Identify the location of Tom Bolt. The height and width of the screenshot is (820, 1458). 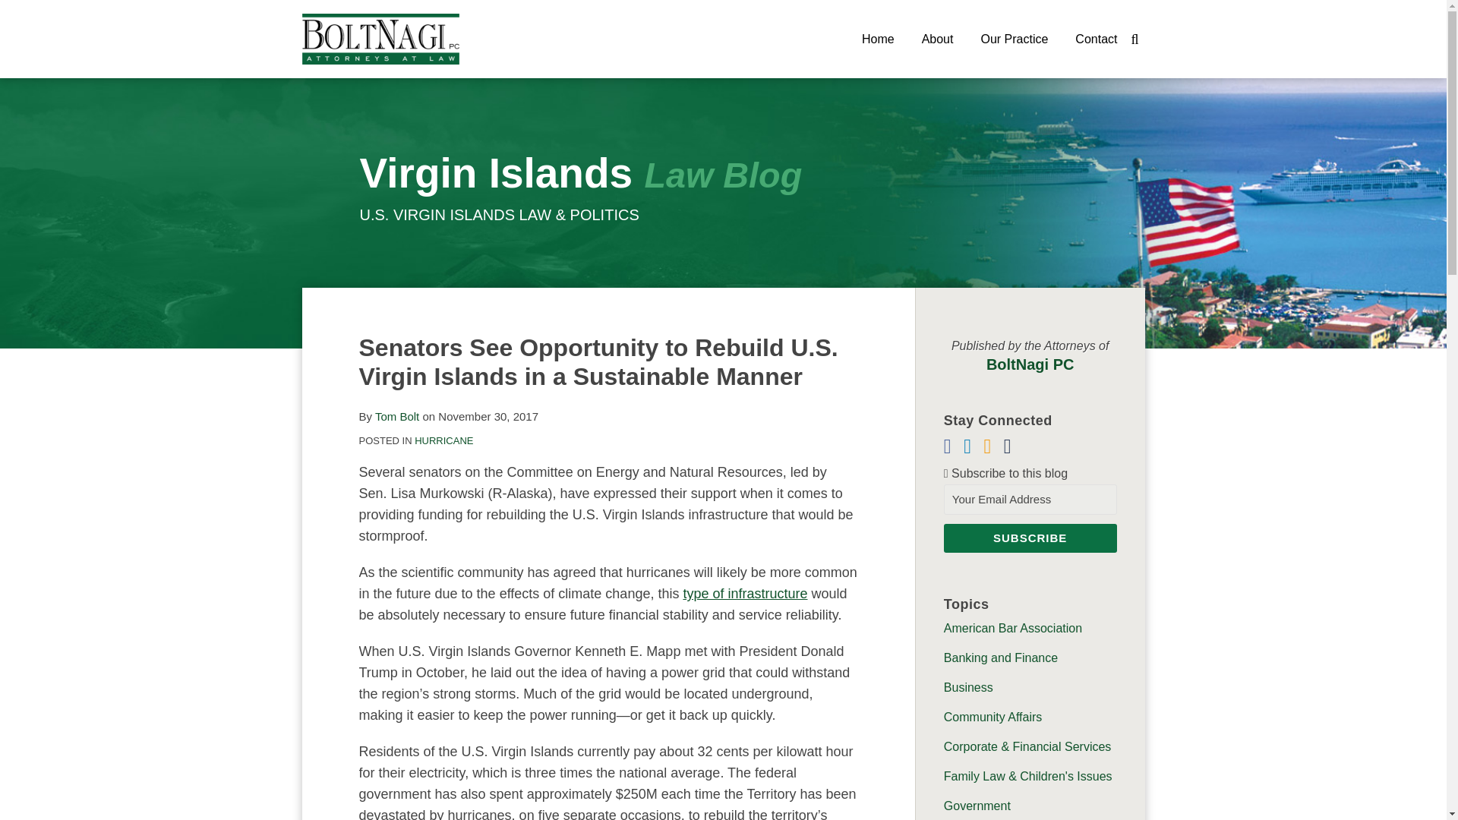
(396, 416).